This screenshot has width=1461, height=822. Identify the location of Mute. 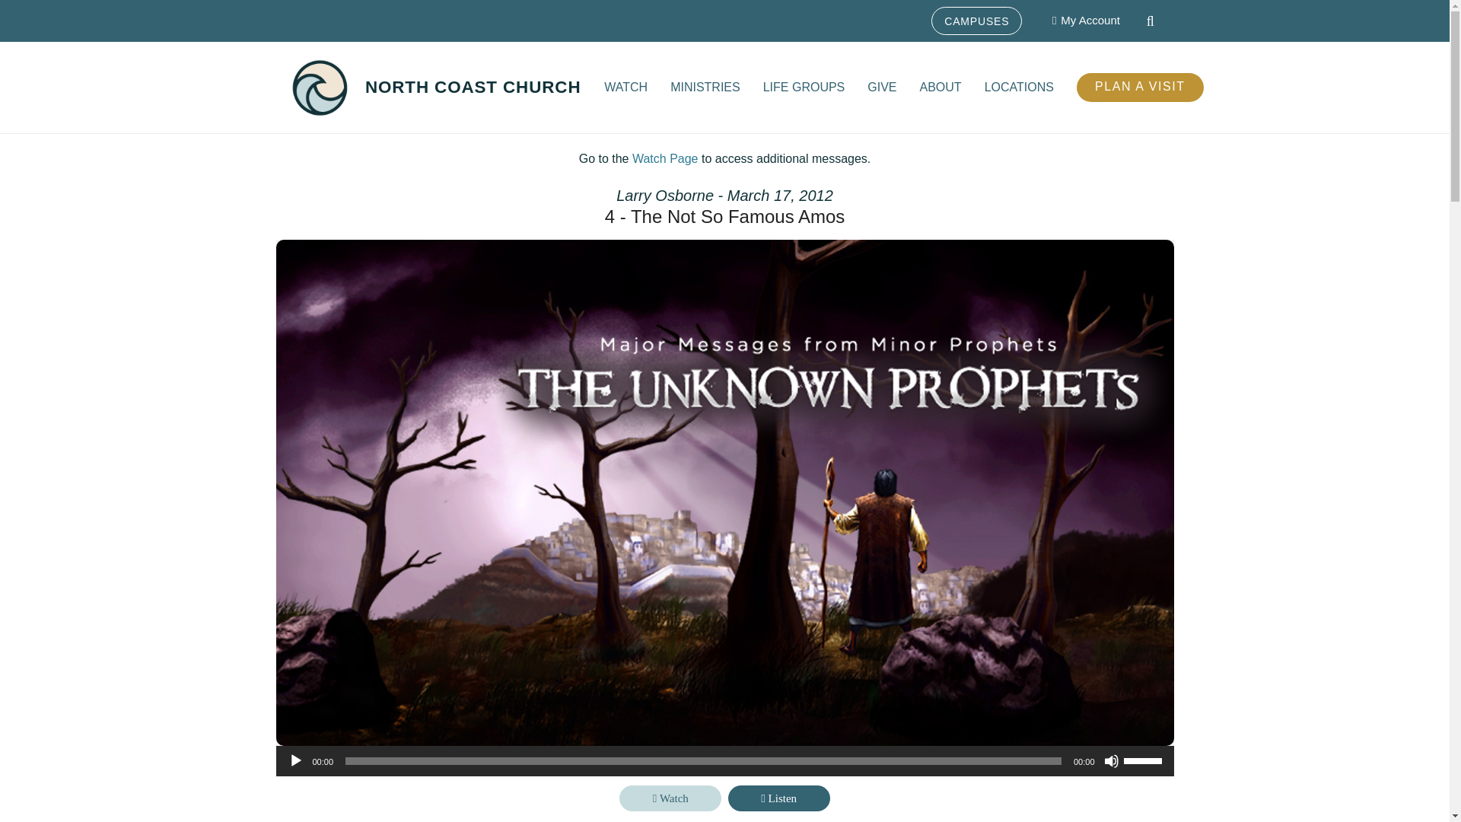
(1111, 761).